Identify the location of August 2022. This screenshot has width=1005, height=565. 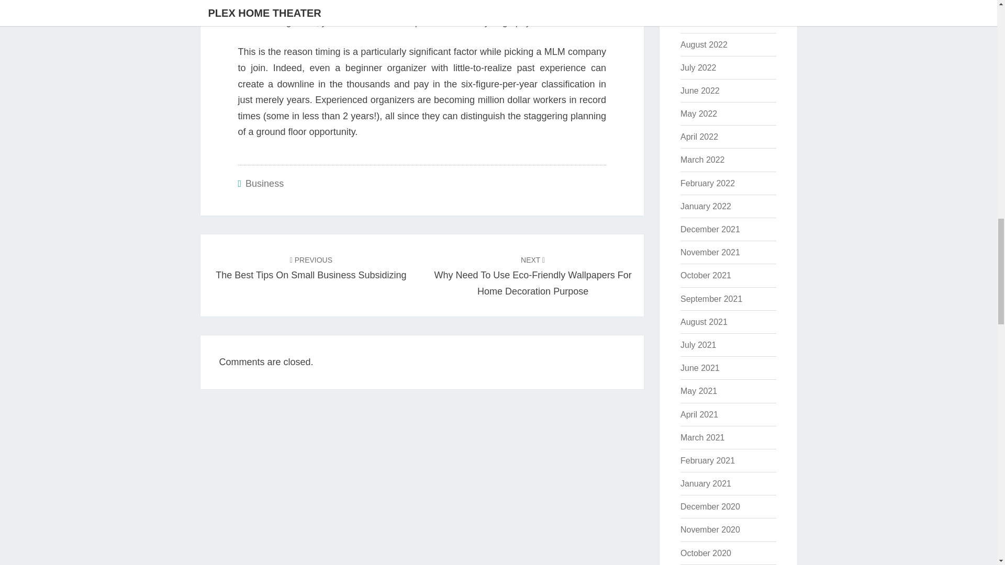
(703, 44).